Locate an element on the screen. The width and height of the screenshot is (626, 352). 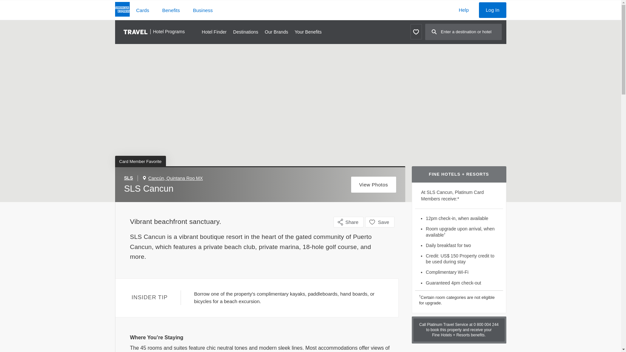
Log In is located at coordinates (492, 10).